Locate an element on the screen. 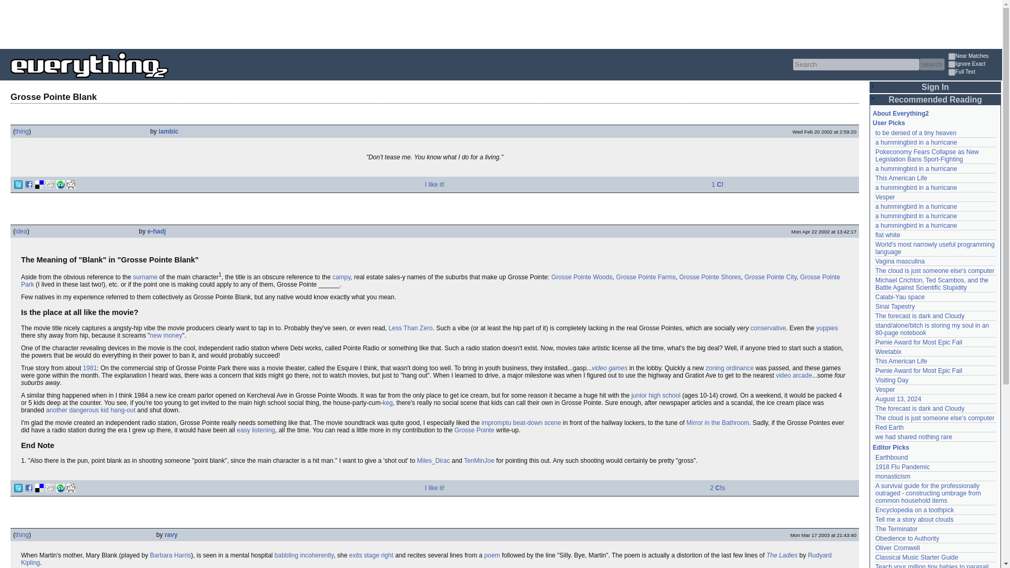 This screenshot has height=568, width=1010. 1 is located at coordinates (952, 64).